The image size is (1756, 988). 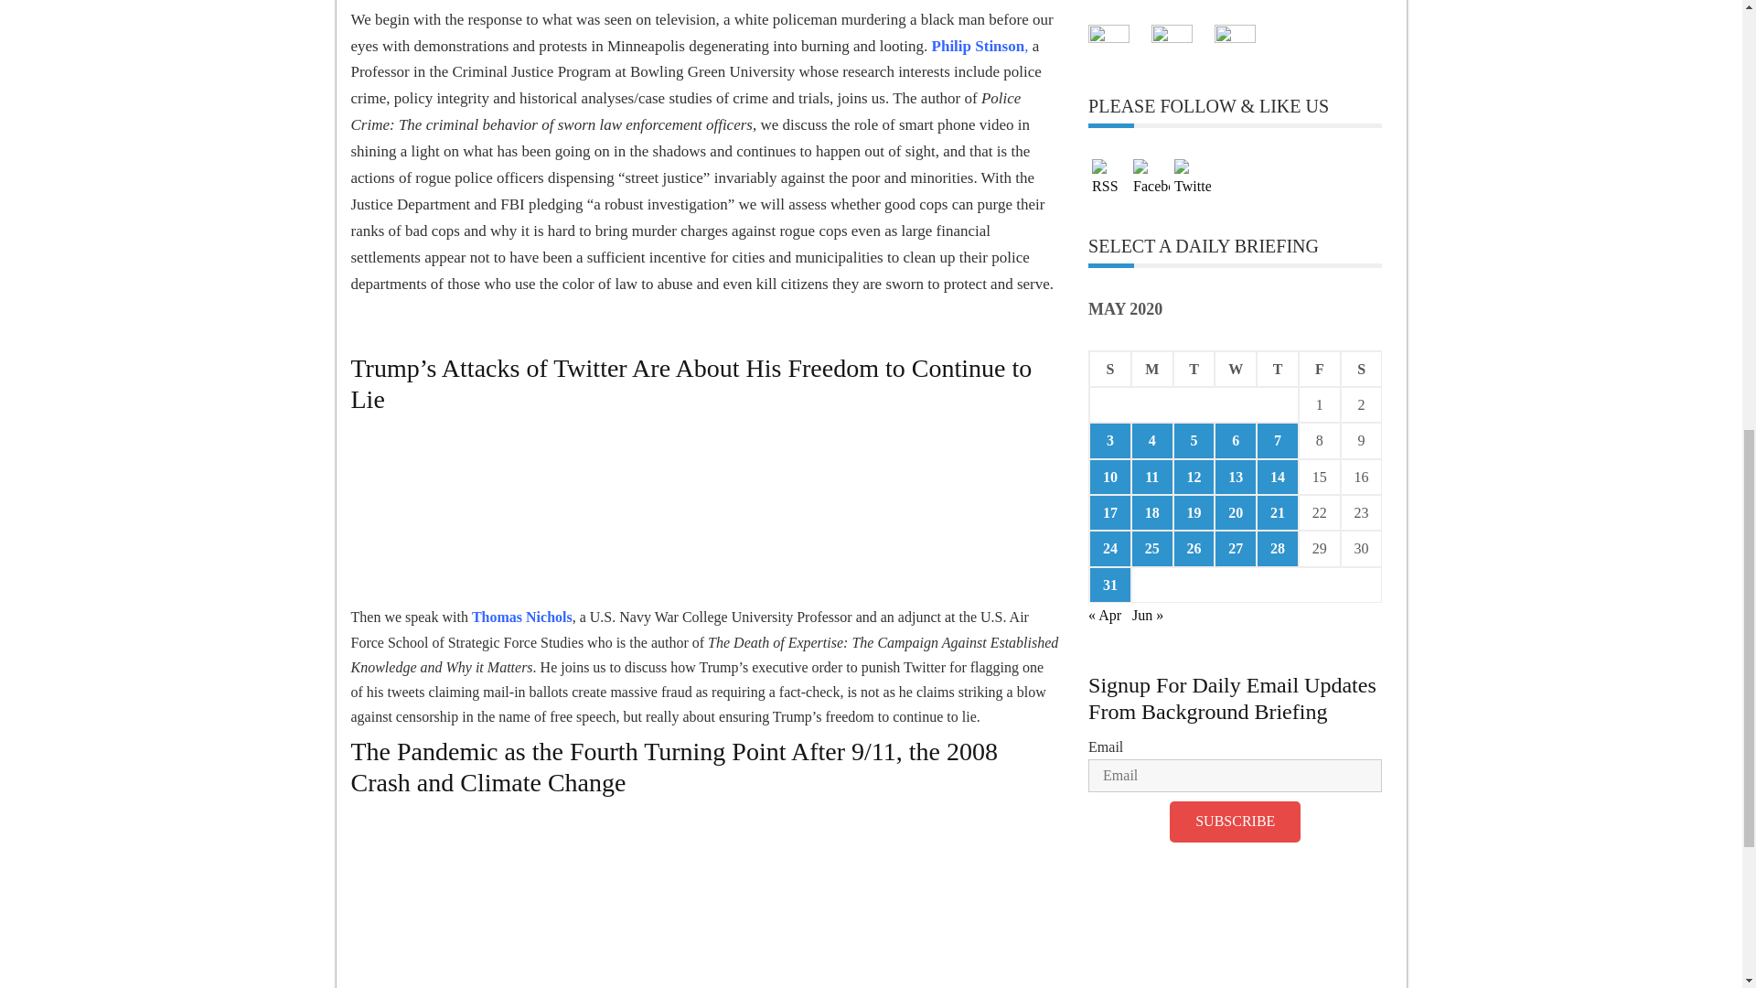 I want to click on Twitter, so click(x=1193, y=178).